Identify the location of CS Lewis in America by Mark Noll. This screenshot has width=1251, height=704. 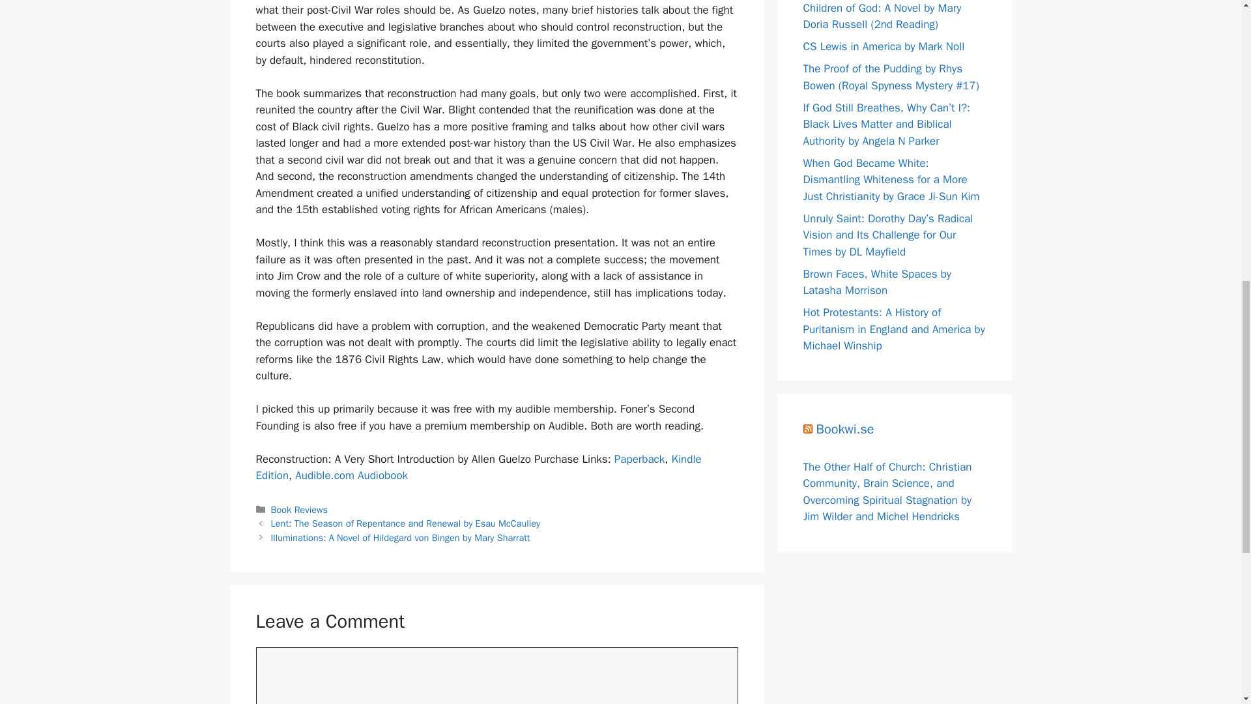
(884, 46).